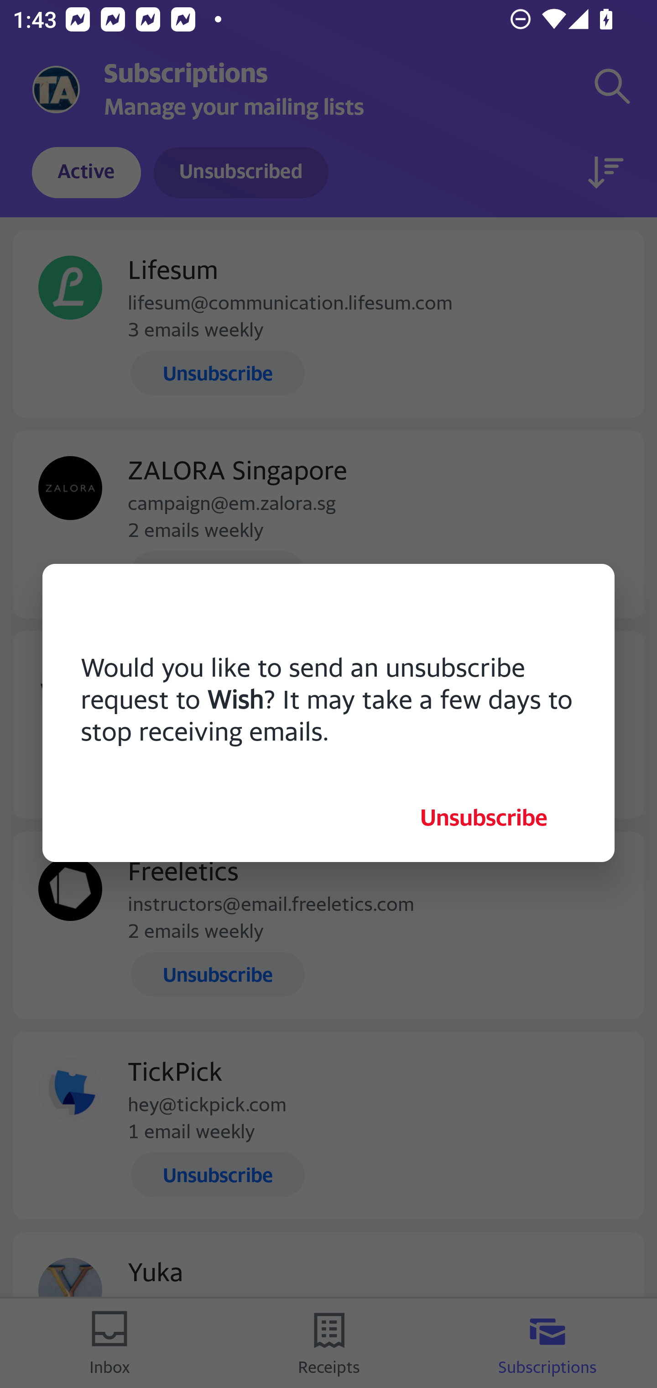 The image size is (657, 1388). Describe the element at coordinates (484, 817) in the screenshot. I see `Unsubscribe` at that location.